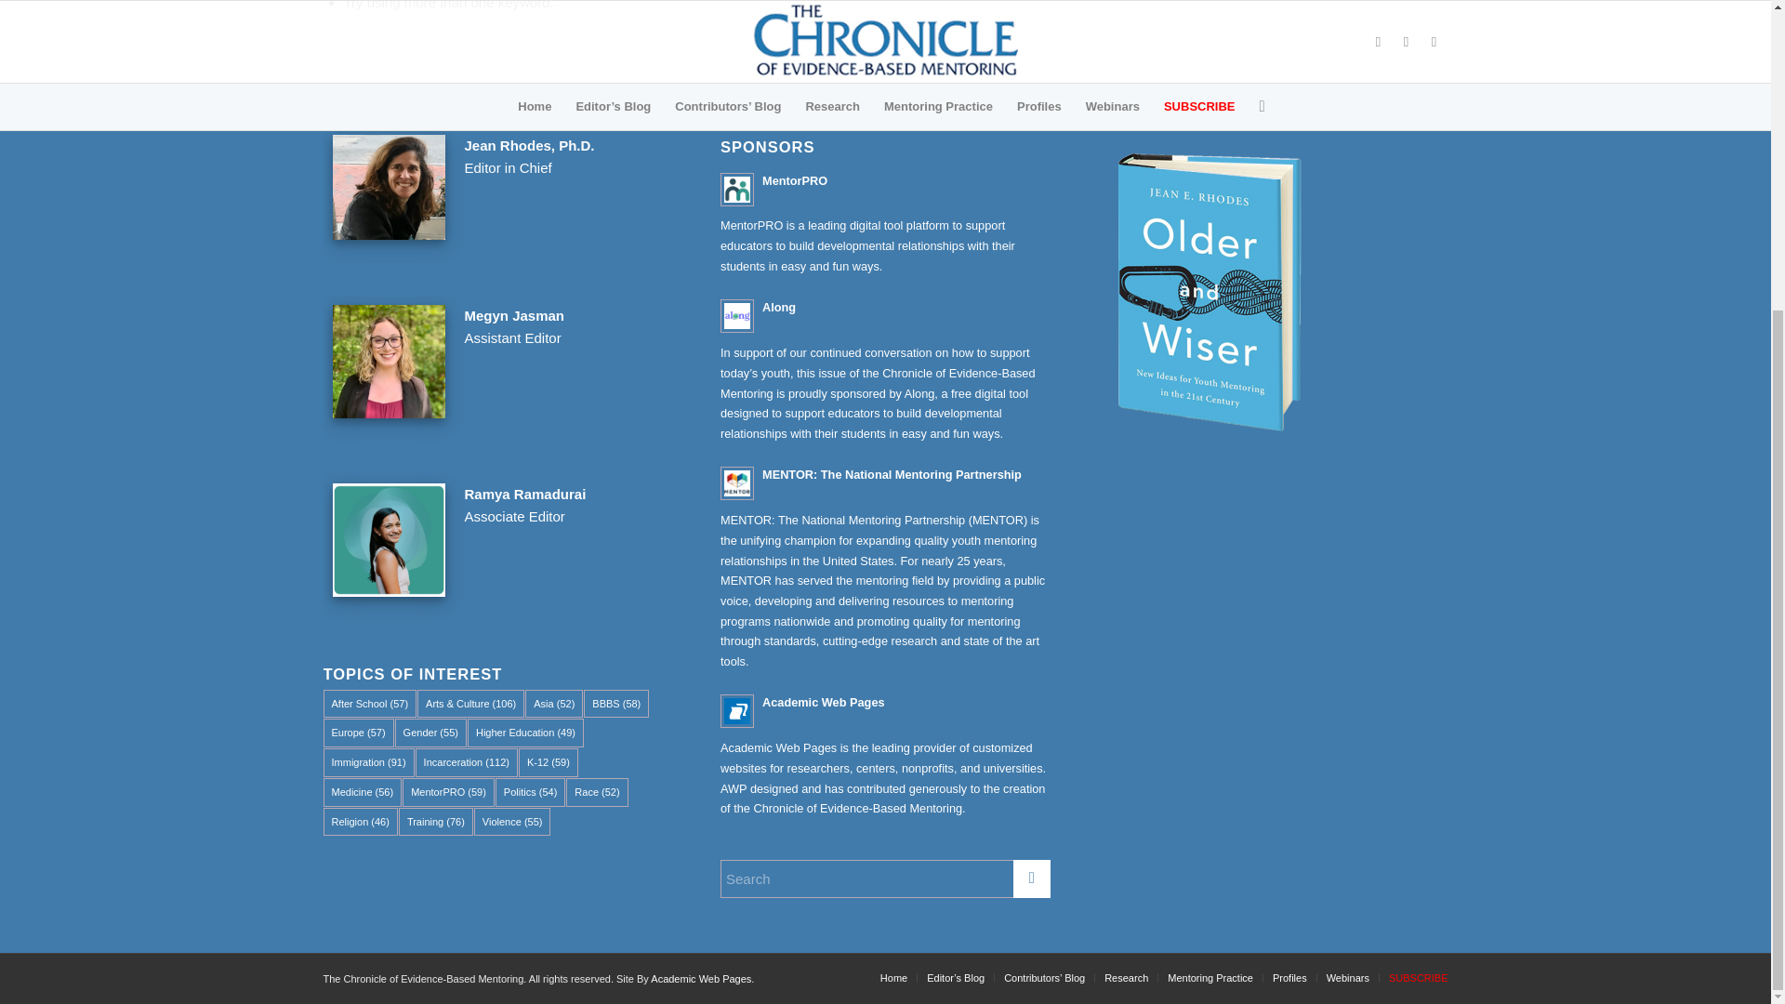 The image size is (1785, 1004). I want to click on Read: MENTOR: The National Mentoring Partnership, so click(736, 483).